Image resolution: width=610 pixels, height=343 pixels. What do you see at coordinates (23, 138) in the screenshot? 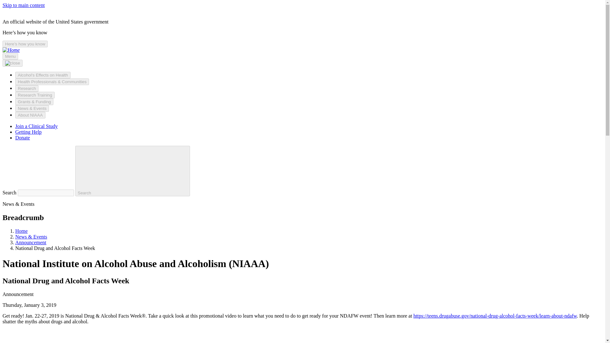
I see `Donate` at bounding box center [23, 138].